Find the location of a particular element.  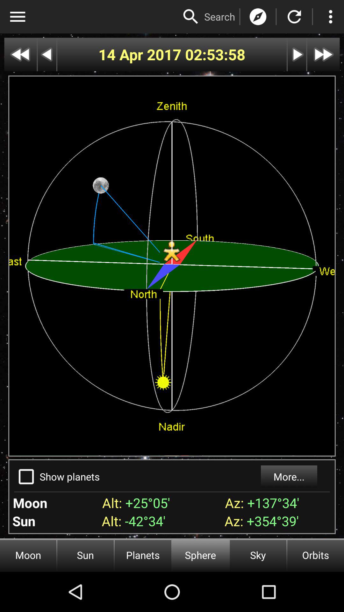

press the search item is located at coordinates (220, 17).